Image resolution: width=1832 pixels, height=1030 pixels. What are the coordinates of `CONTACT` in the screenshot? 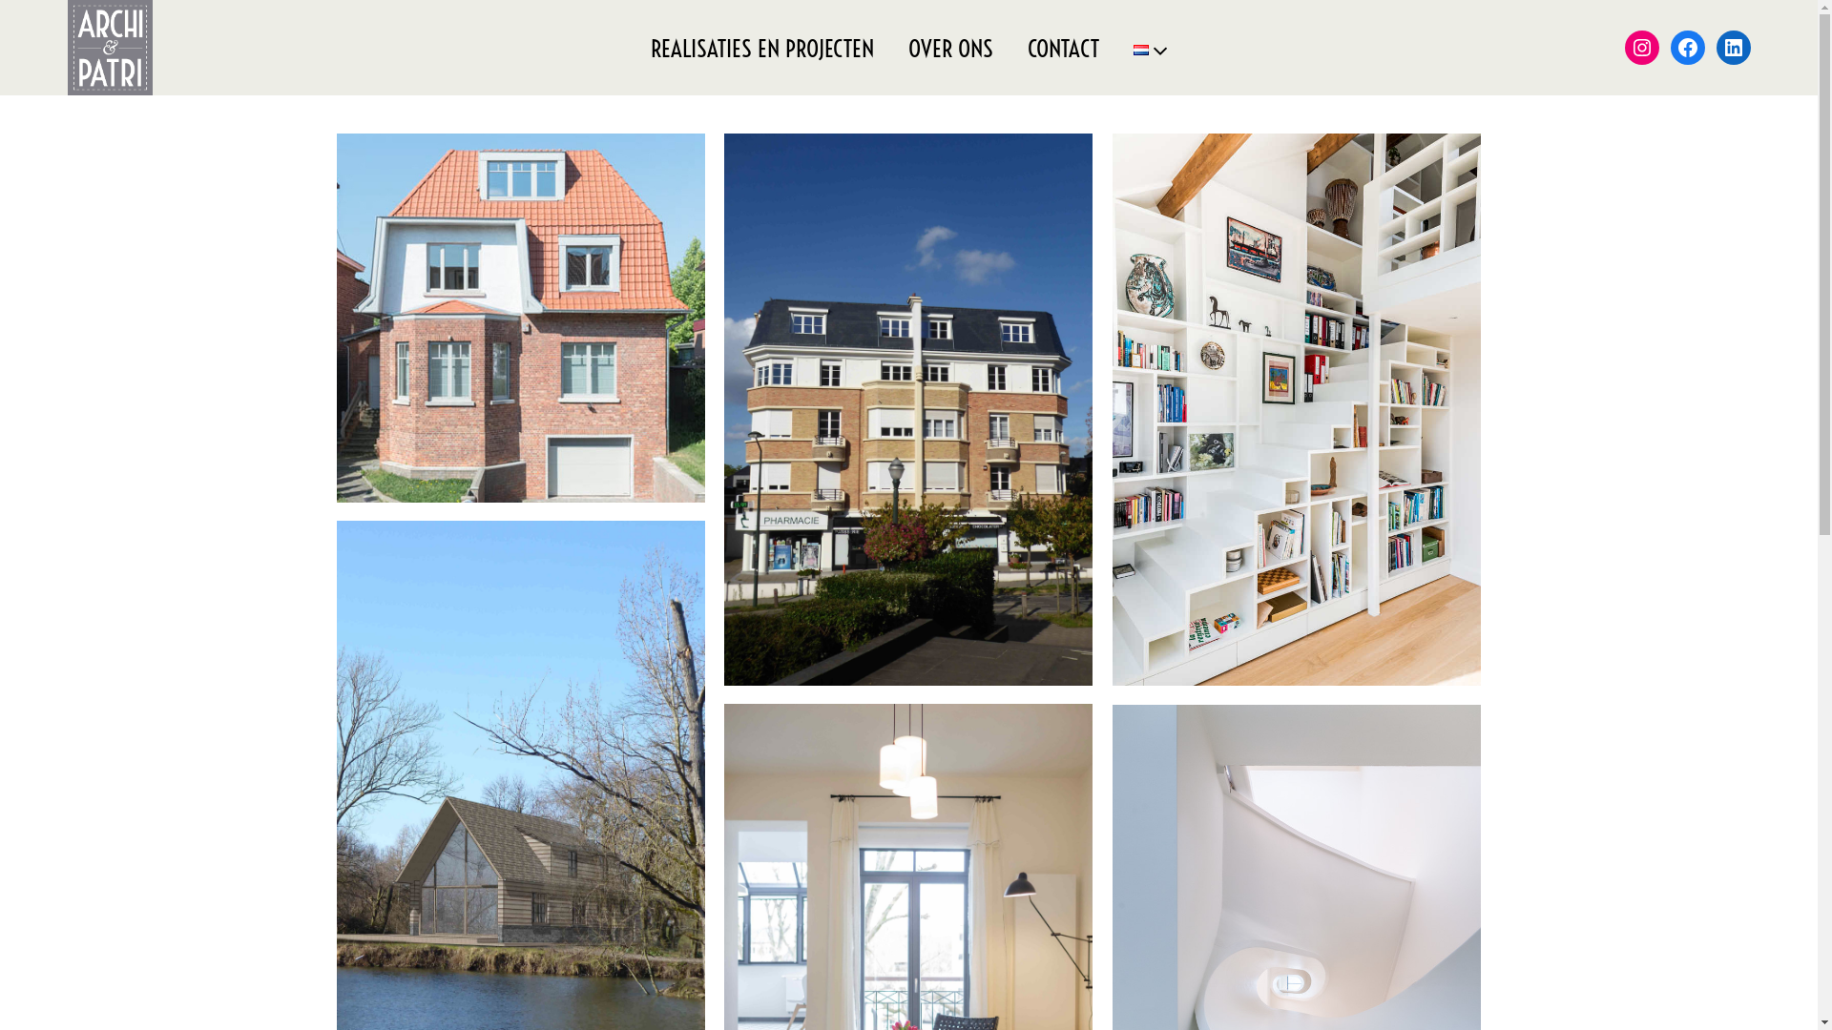 It's located at (1063, 48).